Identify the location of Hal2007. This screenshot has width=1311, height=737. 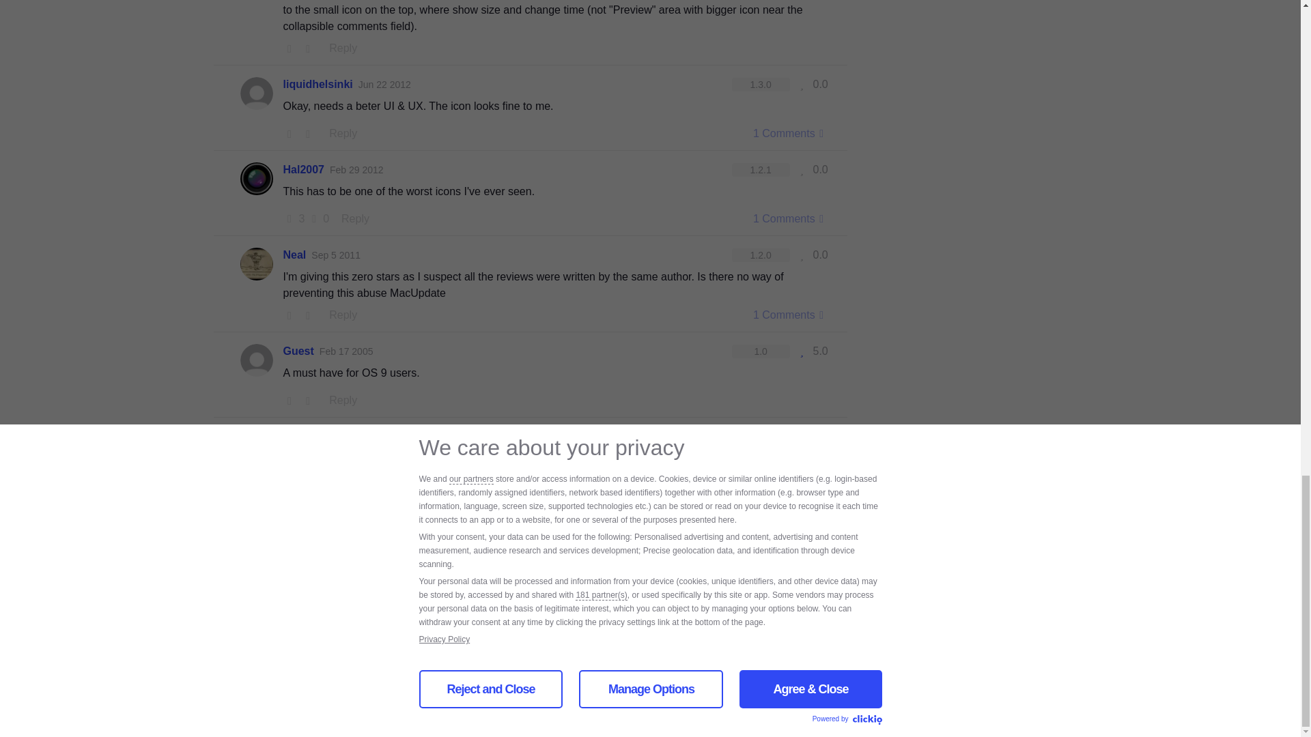
(303, 169).